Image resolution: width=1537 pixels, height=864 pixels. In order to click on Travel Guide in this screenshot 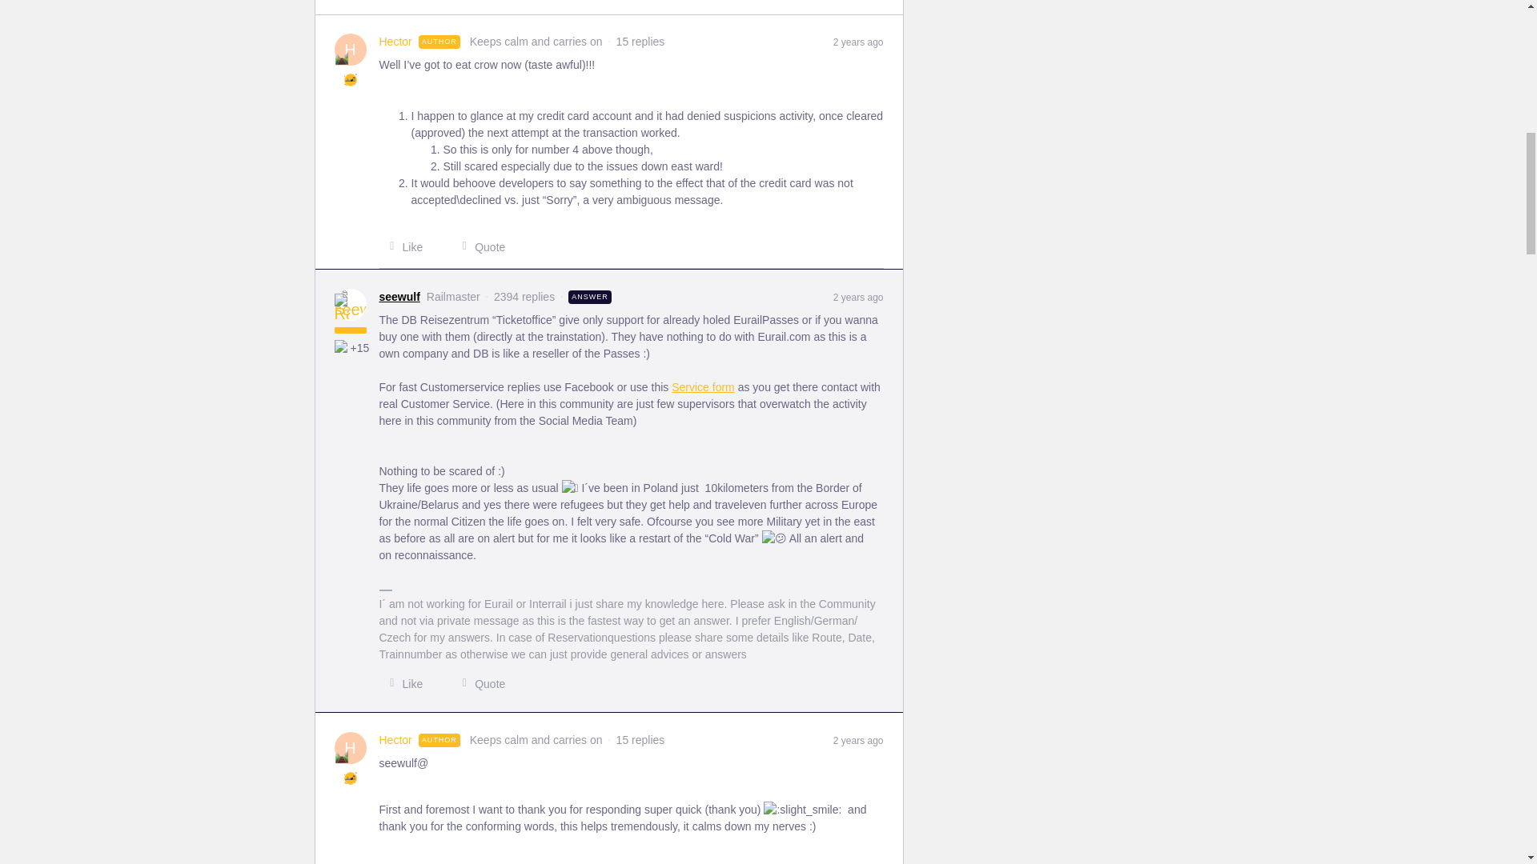, I will do `click(343, 347)`.